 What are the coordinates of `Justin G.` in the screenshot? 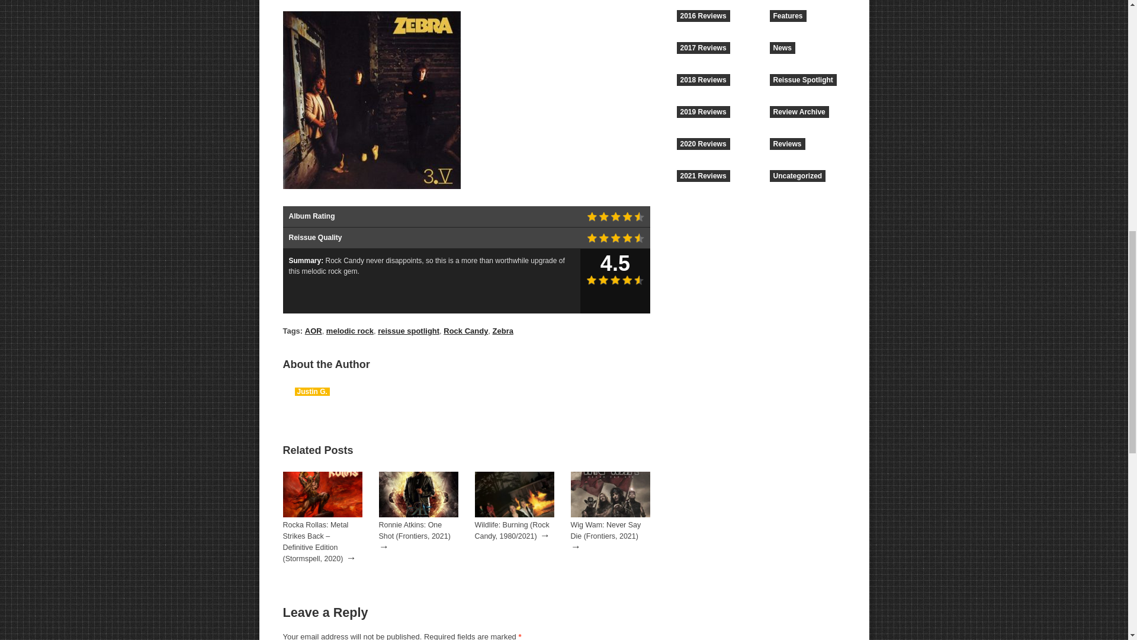 It's located at (311, 392).